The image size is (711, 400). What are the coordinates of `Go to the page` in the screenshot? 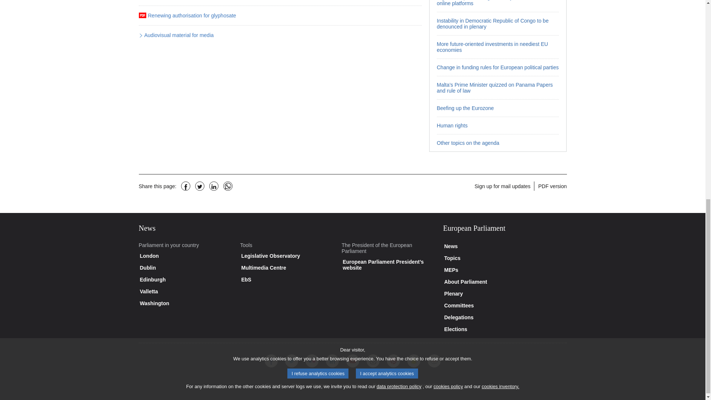 It's located at (498, 6).